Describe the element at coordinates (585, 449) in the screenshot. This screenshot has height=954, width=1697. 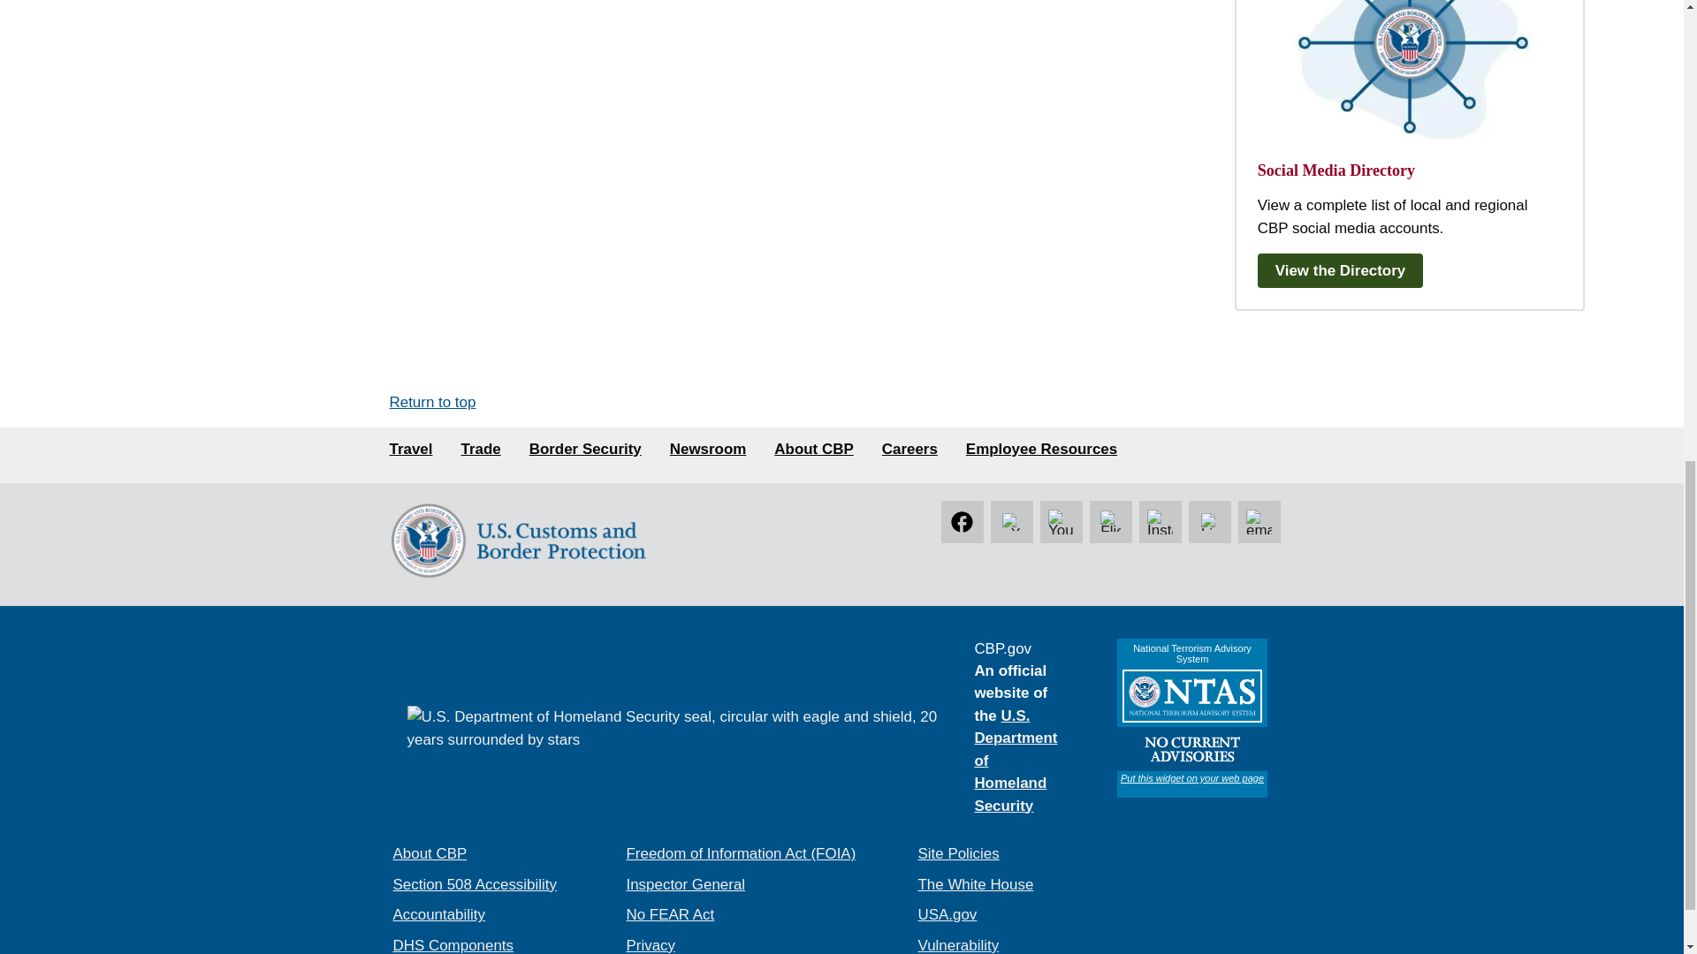
I see `Border Security` at that location.